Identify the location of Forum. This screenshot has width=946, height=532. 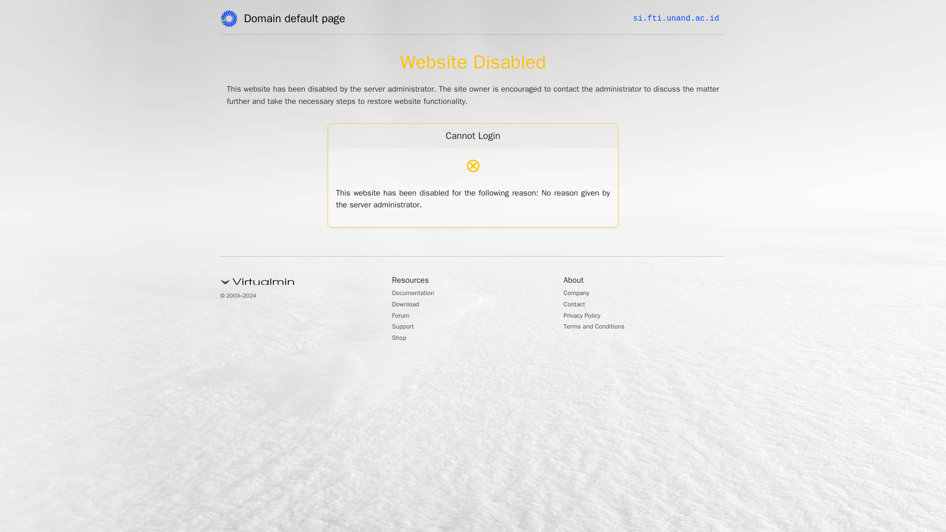
(403, 316).